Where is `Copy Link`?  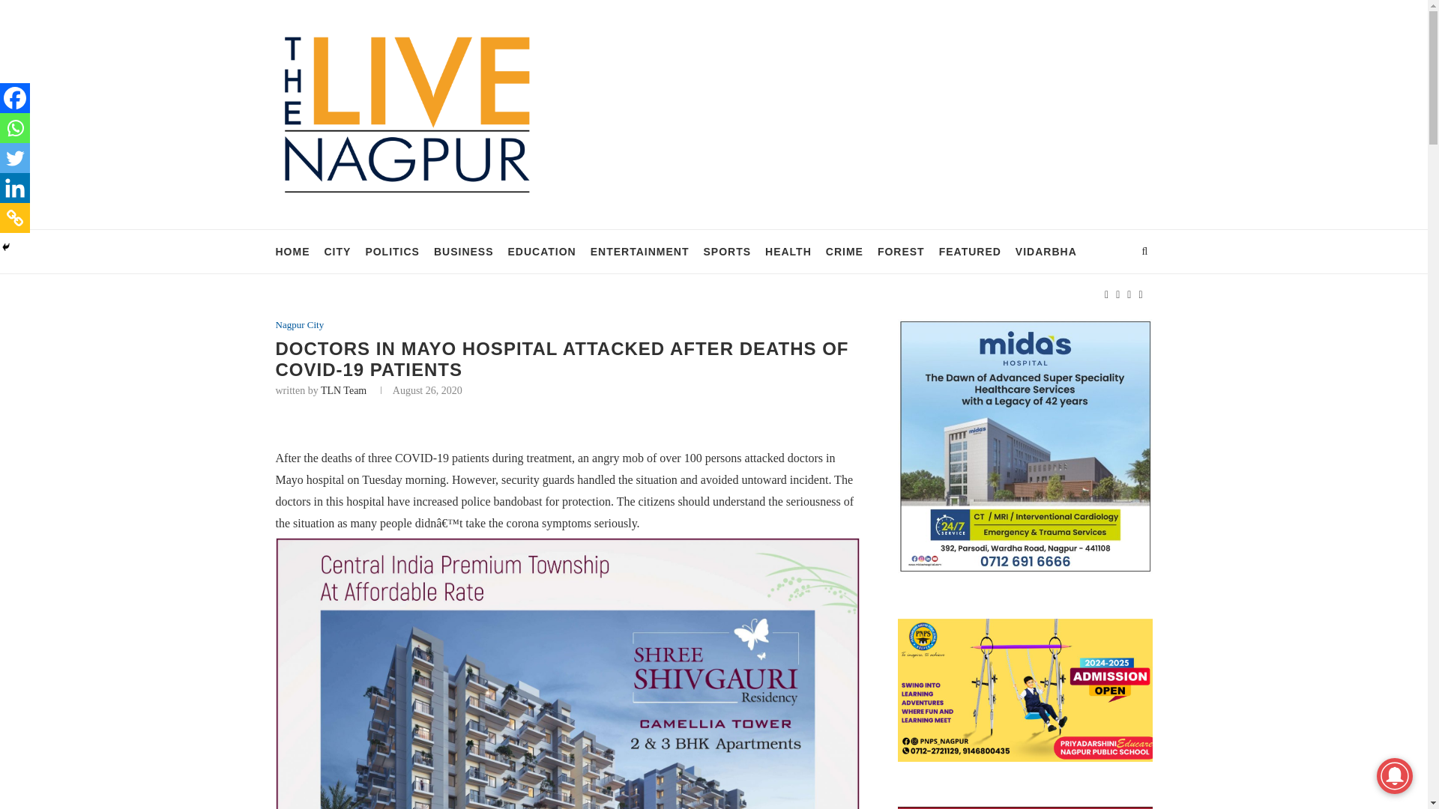 Copy Link is located at coordinates (15, 218).